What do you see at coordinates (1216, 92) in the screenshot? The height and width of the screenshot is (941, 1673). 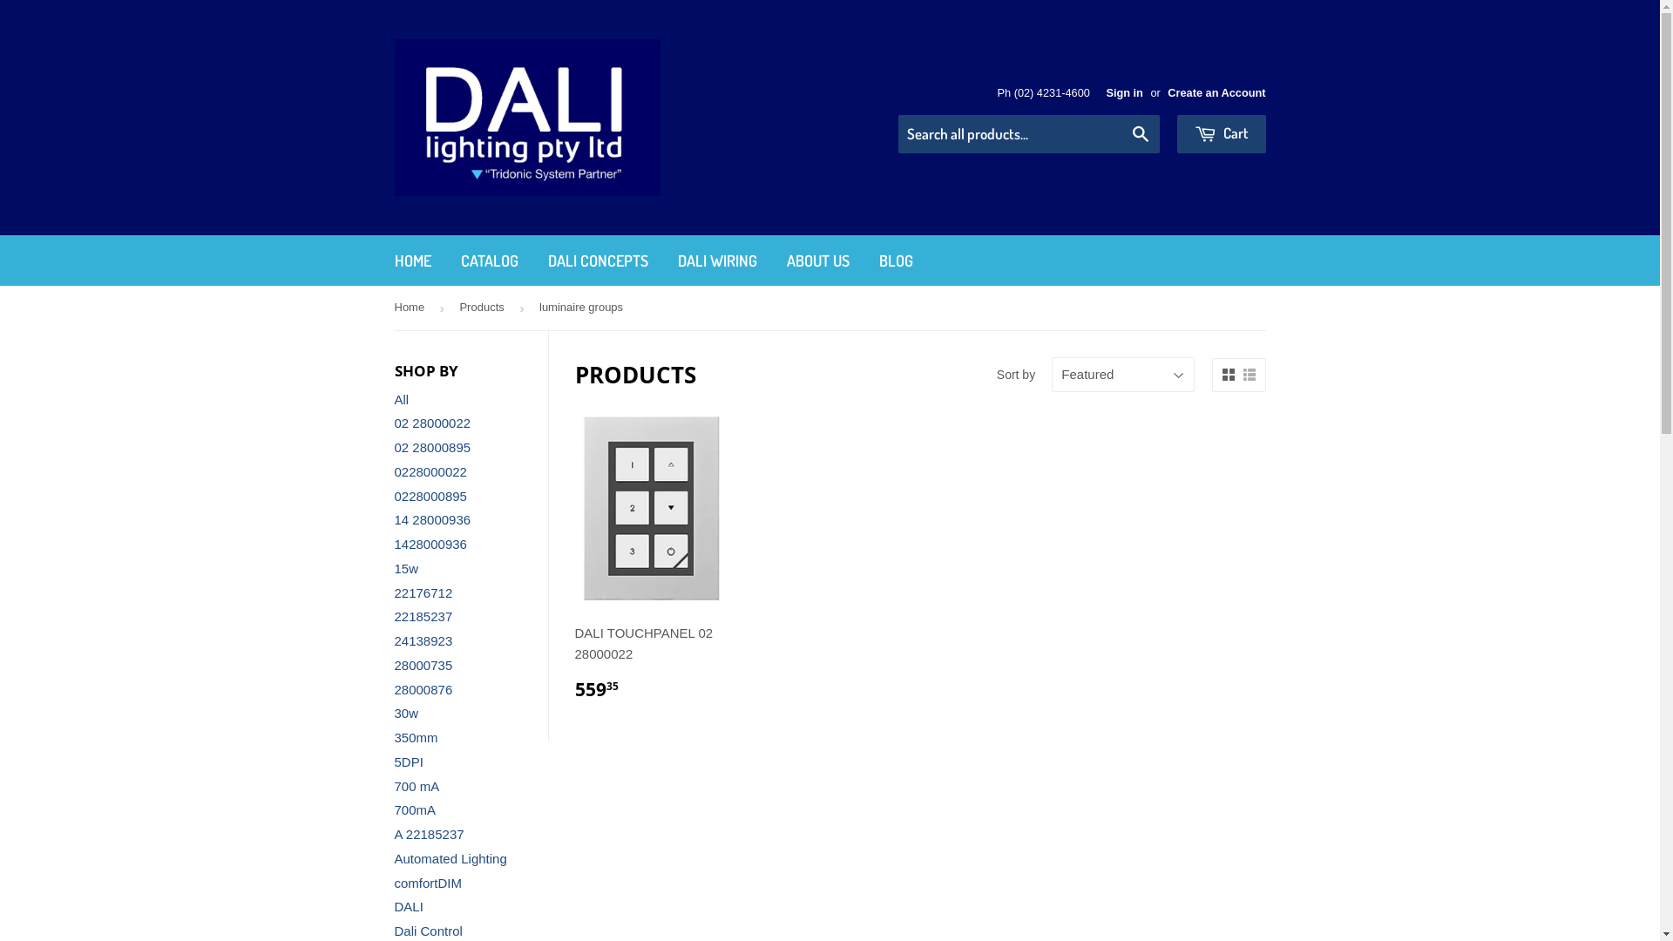 I see `Create an Account` at bounding box center [1216, 92].